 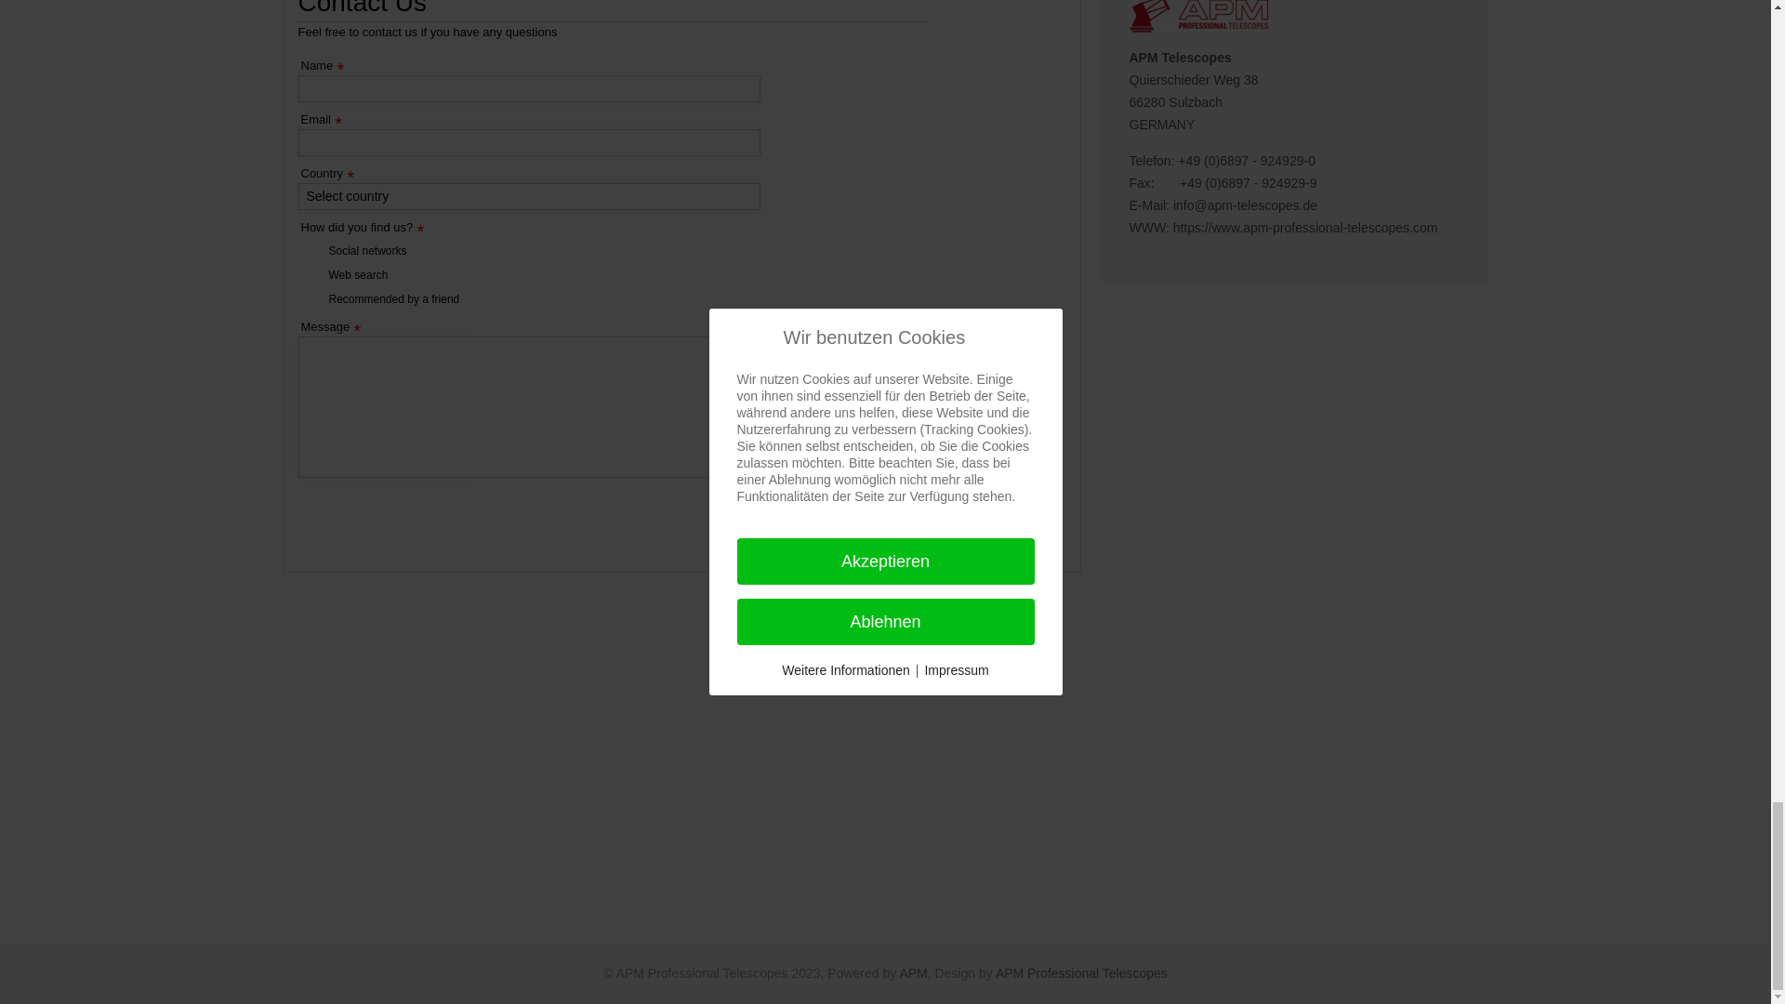 What do you see at coordinates (986, 515) in the screenshot?
I see `Send` at bounding box center [986, 515].